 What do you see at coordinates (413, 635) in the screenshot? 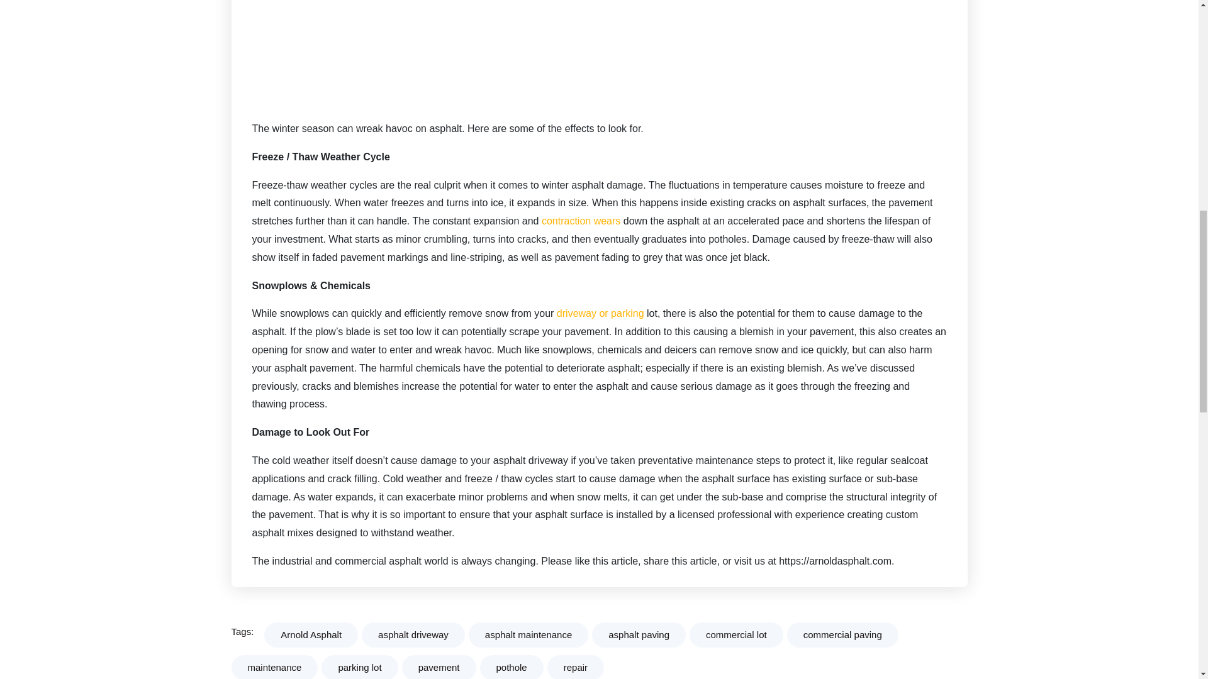
I see `asphalt driveway` at bounding box center [413, 635].